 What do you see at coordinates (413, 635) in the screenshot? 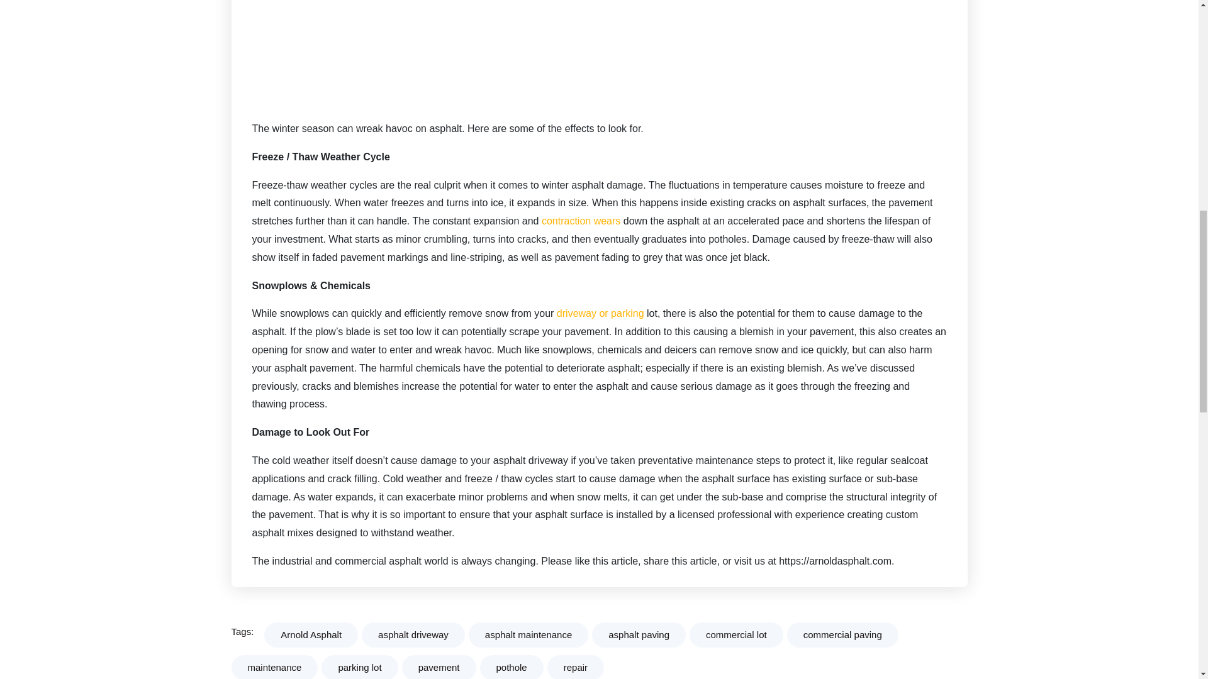
I see `asphalt driveway` at bounding box center [413, 635].